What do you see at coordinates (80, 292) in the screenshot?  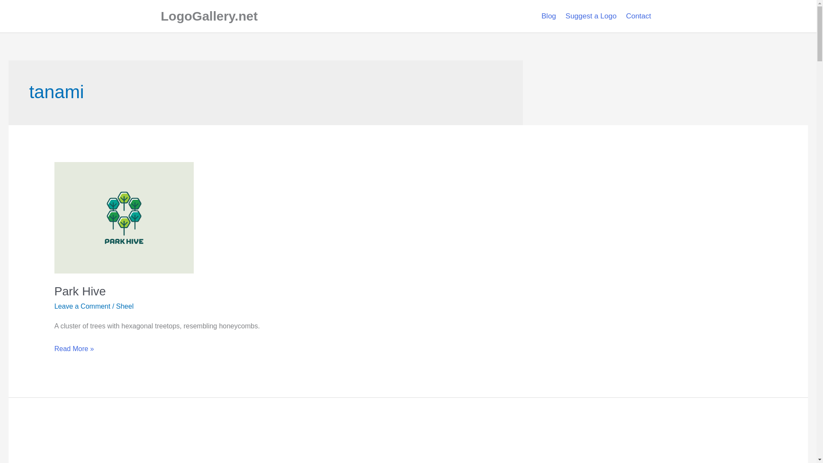 I see `Park Hive` at bounding box center [80, 292].